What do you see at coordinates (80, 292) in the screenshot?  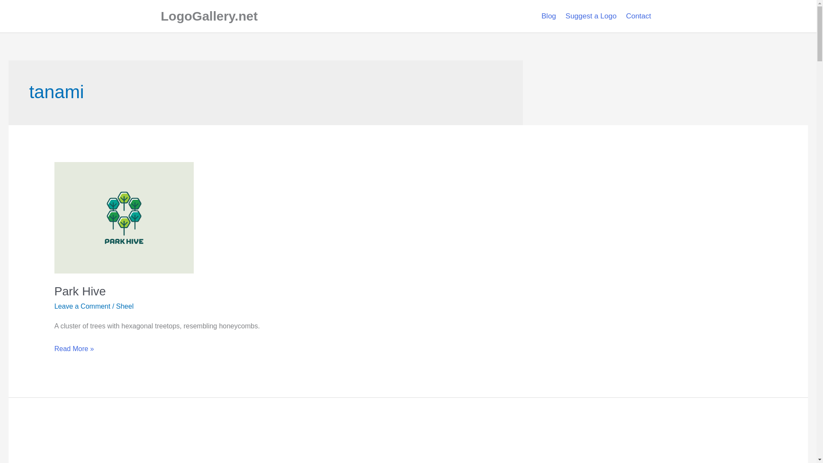 I see `Park Hive` at bounding box center [80, 292].